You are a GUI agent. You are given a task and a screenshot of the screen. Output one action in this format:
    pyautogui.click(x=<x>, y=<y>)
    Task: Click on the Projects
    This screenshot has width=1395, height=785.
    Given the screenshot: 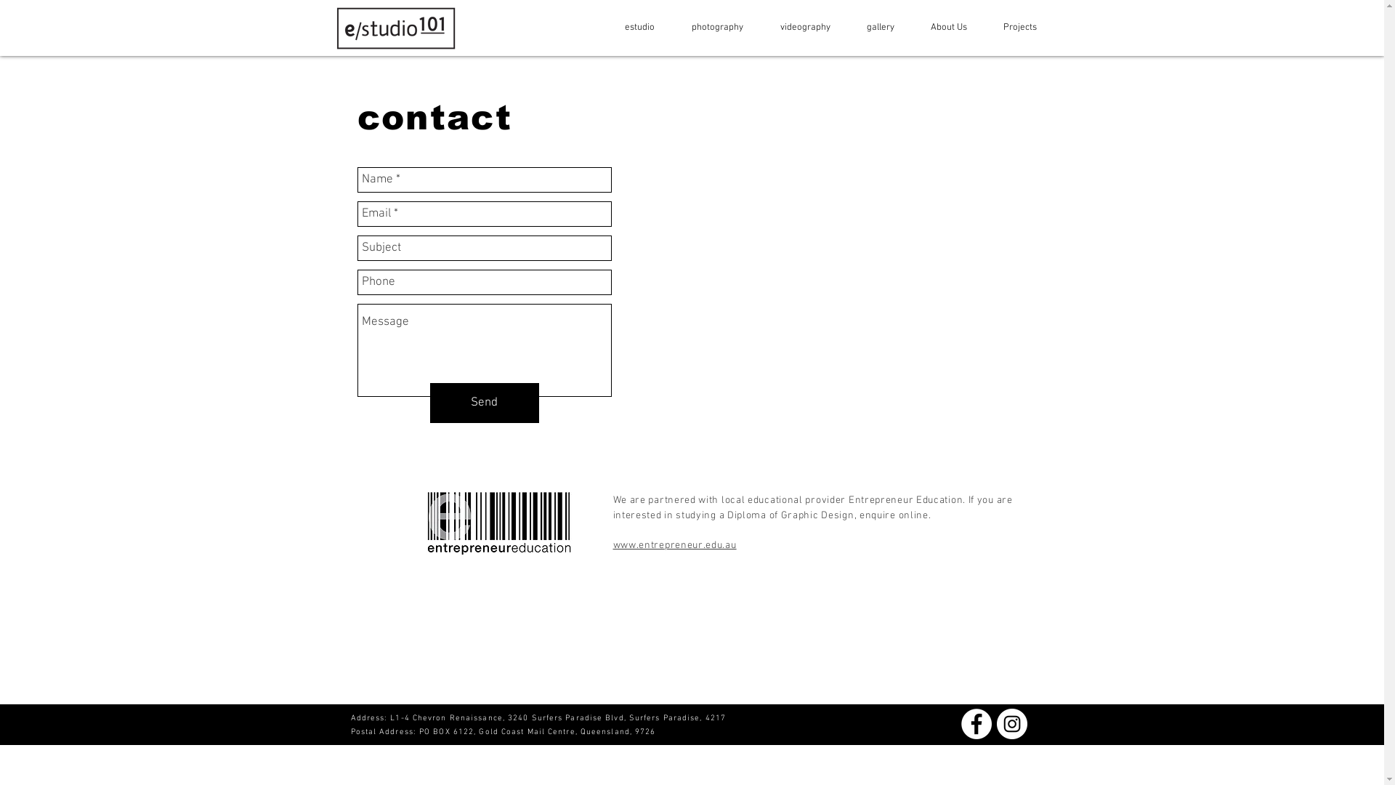 What is the action you would take?
    pyautogui.click(x=1013, y=28)
    